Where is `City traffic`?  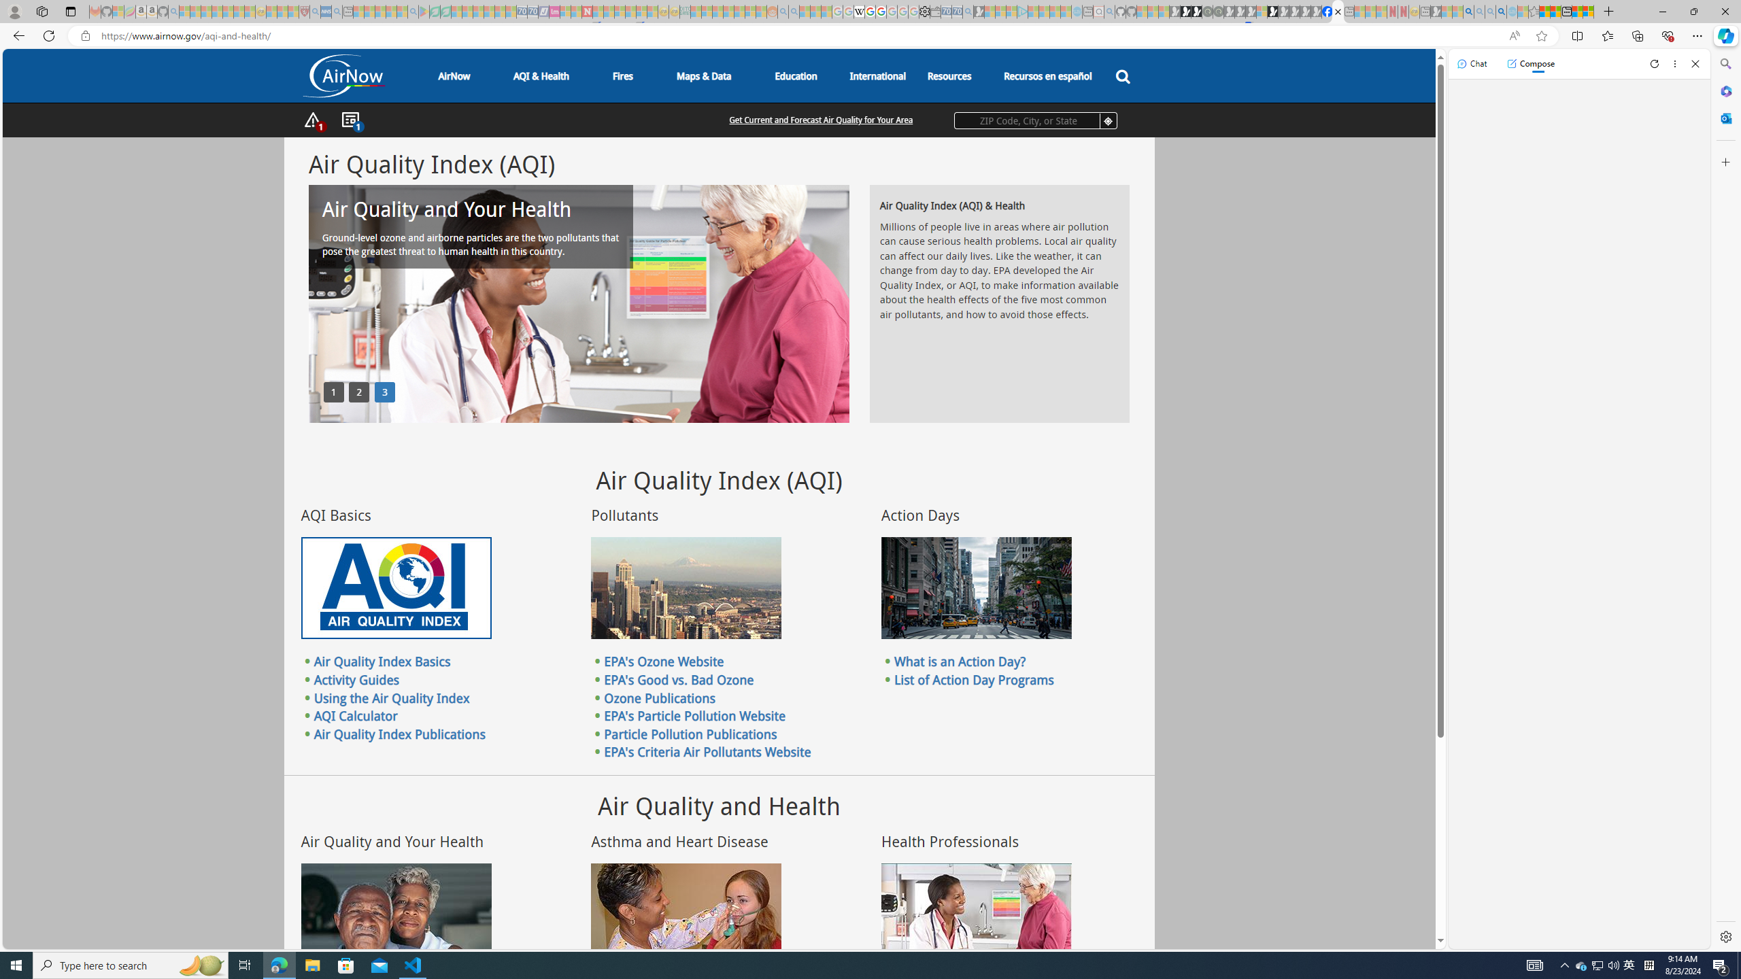
City traffic is located at coordinates (977, 588).